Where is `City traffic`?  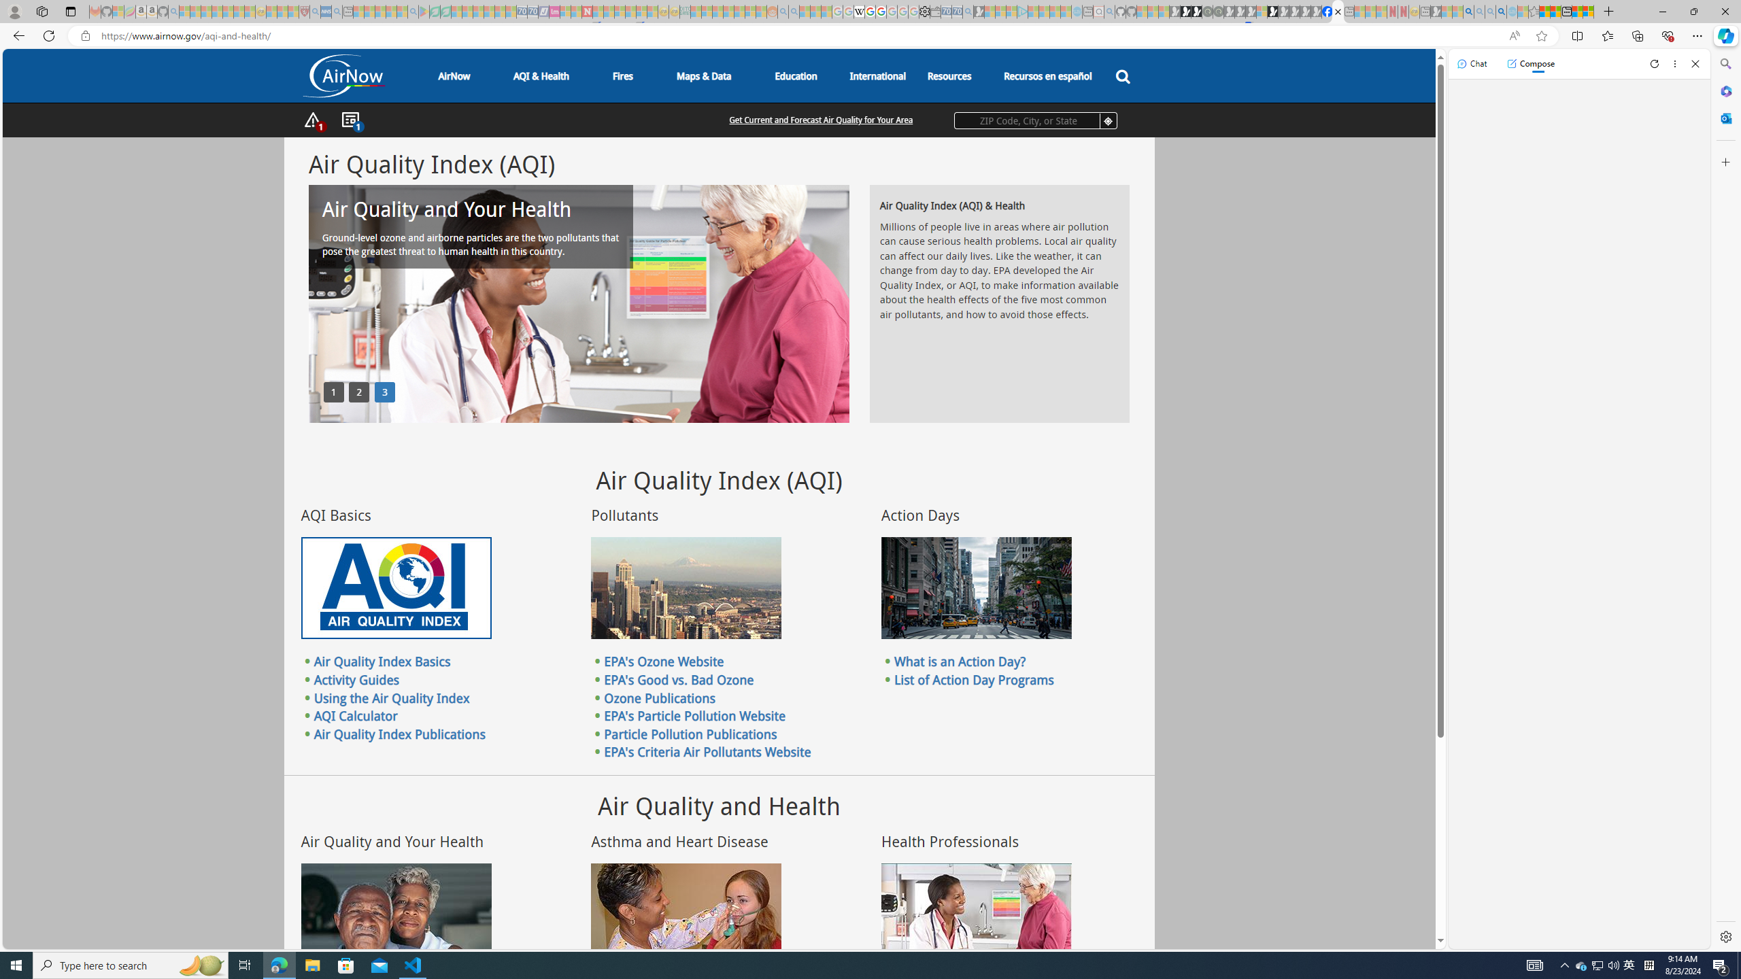
City traffic is located at coordinates (977, 588).